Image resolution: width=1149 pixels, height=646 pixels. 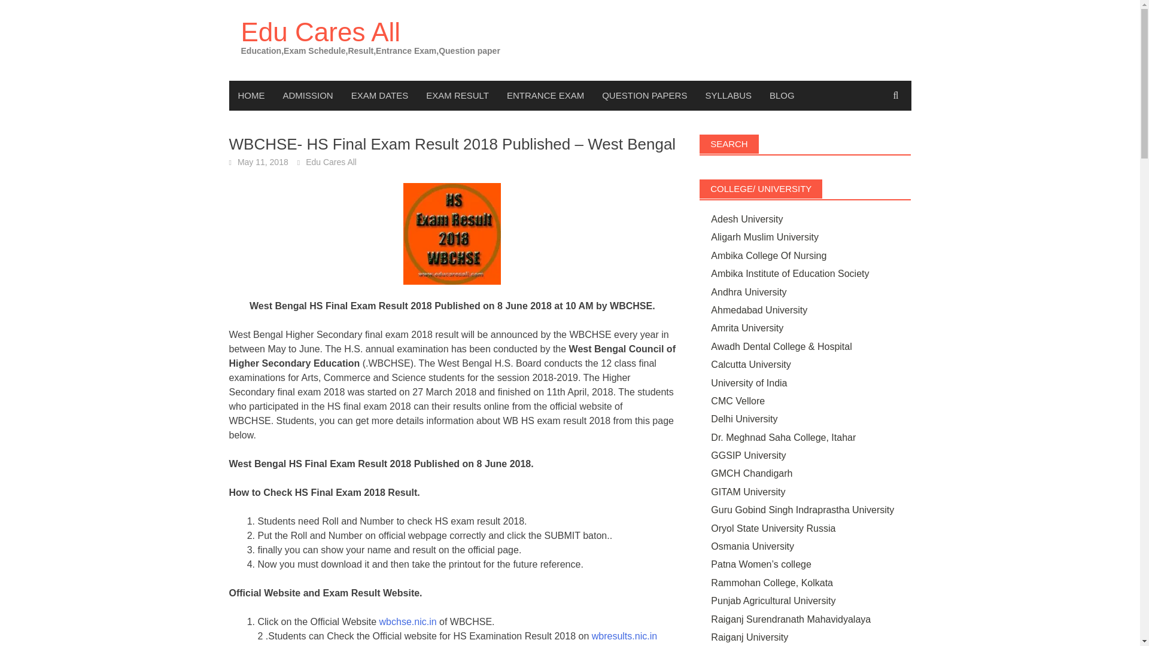 What do you see at coordinates (251, 96) in the screenshot?
I see `HOME` at bounding box center [251, 96].